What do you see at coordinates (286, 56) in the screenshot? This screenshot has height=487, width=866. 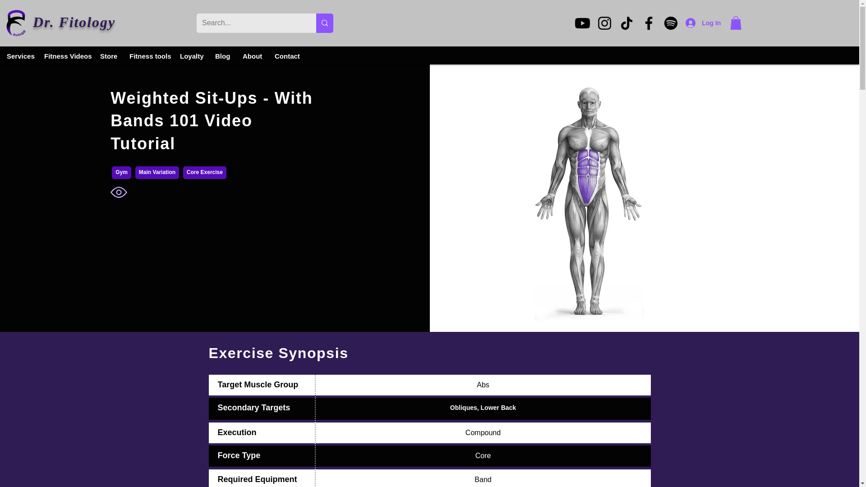 I see `Contact` at bounding box center [286, 56].